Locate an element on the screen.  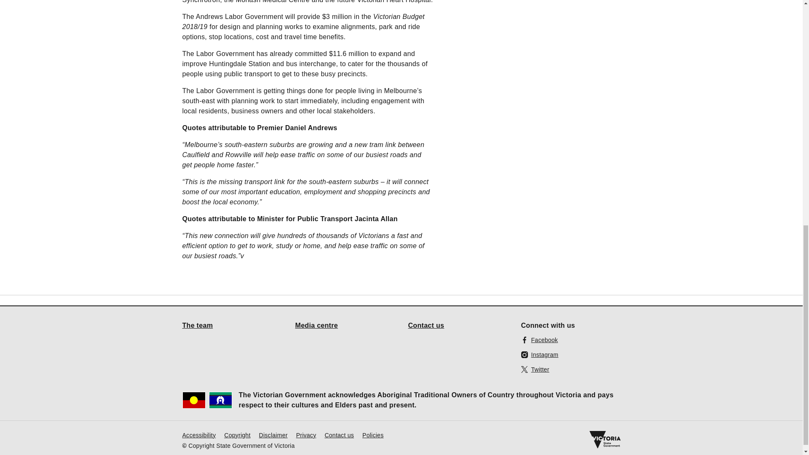
Copyright is located at coordinates (237, 435).